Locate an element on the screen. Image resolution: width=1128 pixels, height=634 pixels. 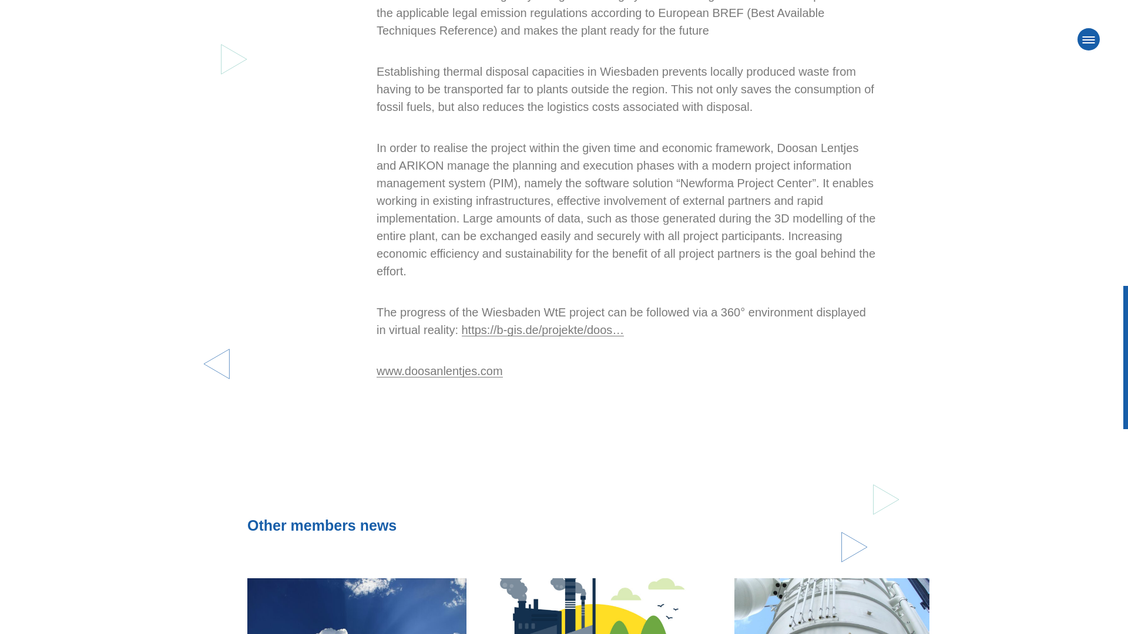
See news is located at coordinates (356, 606).